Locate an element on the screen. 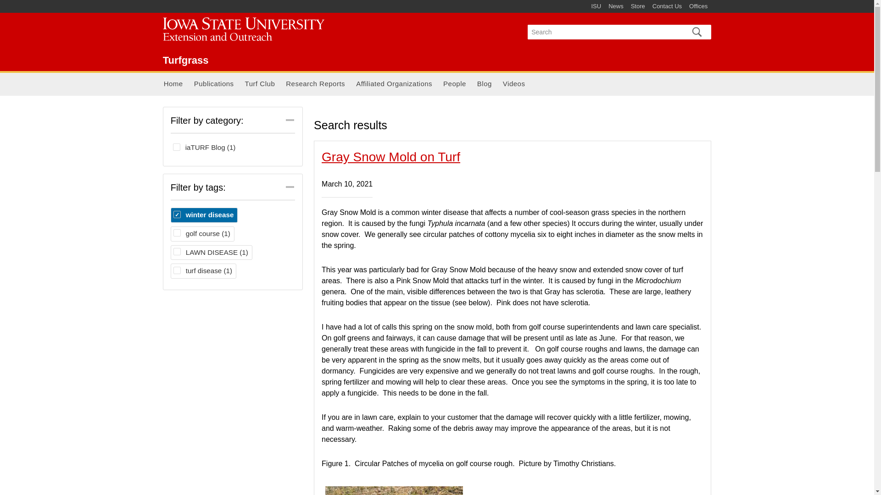 Image resolution: width=881 pixels, height=495 pixels. Turfgrass is located at coordinates (249, 31).